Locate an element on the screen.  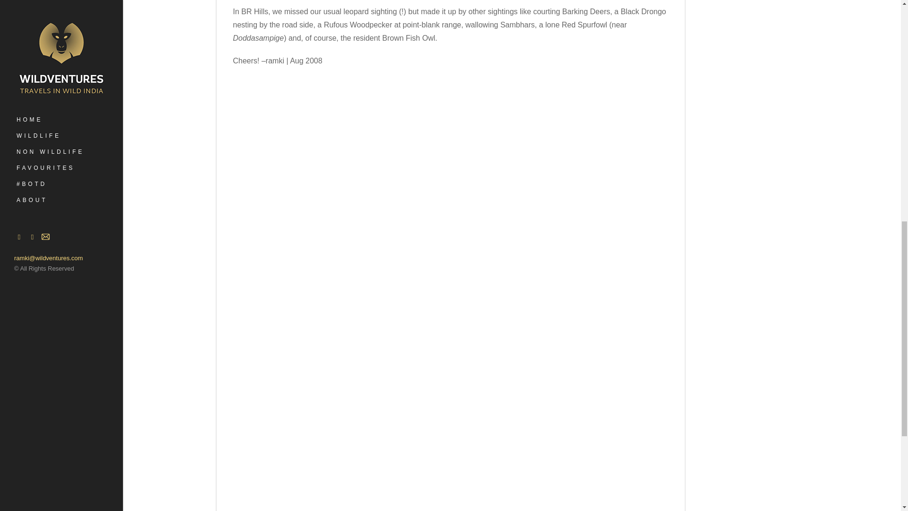
VIEW is located at coordinates (616, 308).